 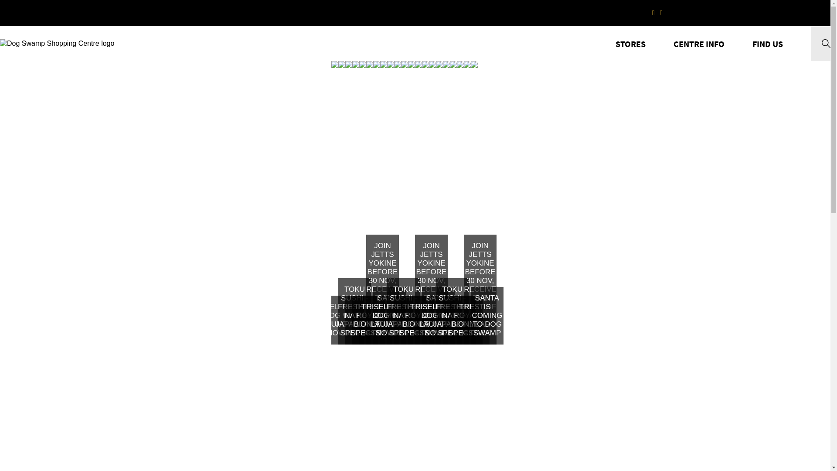 I want to click on THE ROYAL BEAUTY BAR, so click(x=425, y=203).